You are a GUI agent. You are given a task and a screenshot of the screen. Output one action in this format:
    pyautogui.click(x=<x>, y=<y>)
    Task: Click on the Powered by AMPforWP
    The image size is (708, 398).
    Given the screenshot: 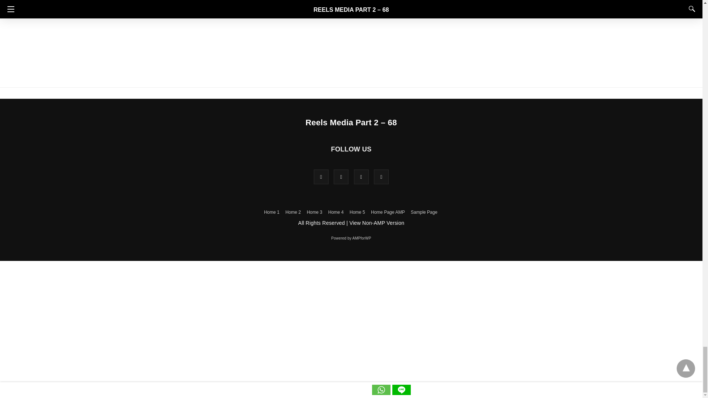 What is the action you would take?
    pyautogui.click(x=351, y=238)
    